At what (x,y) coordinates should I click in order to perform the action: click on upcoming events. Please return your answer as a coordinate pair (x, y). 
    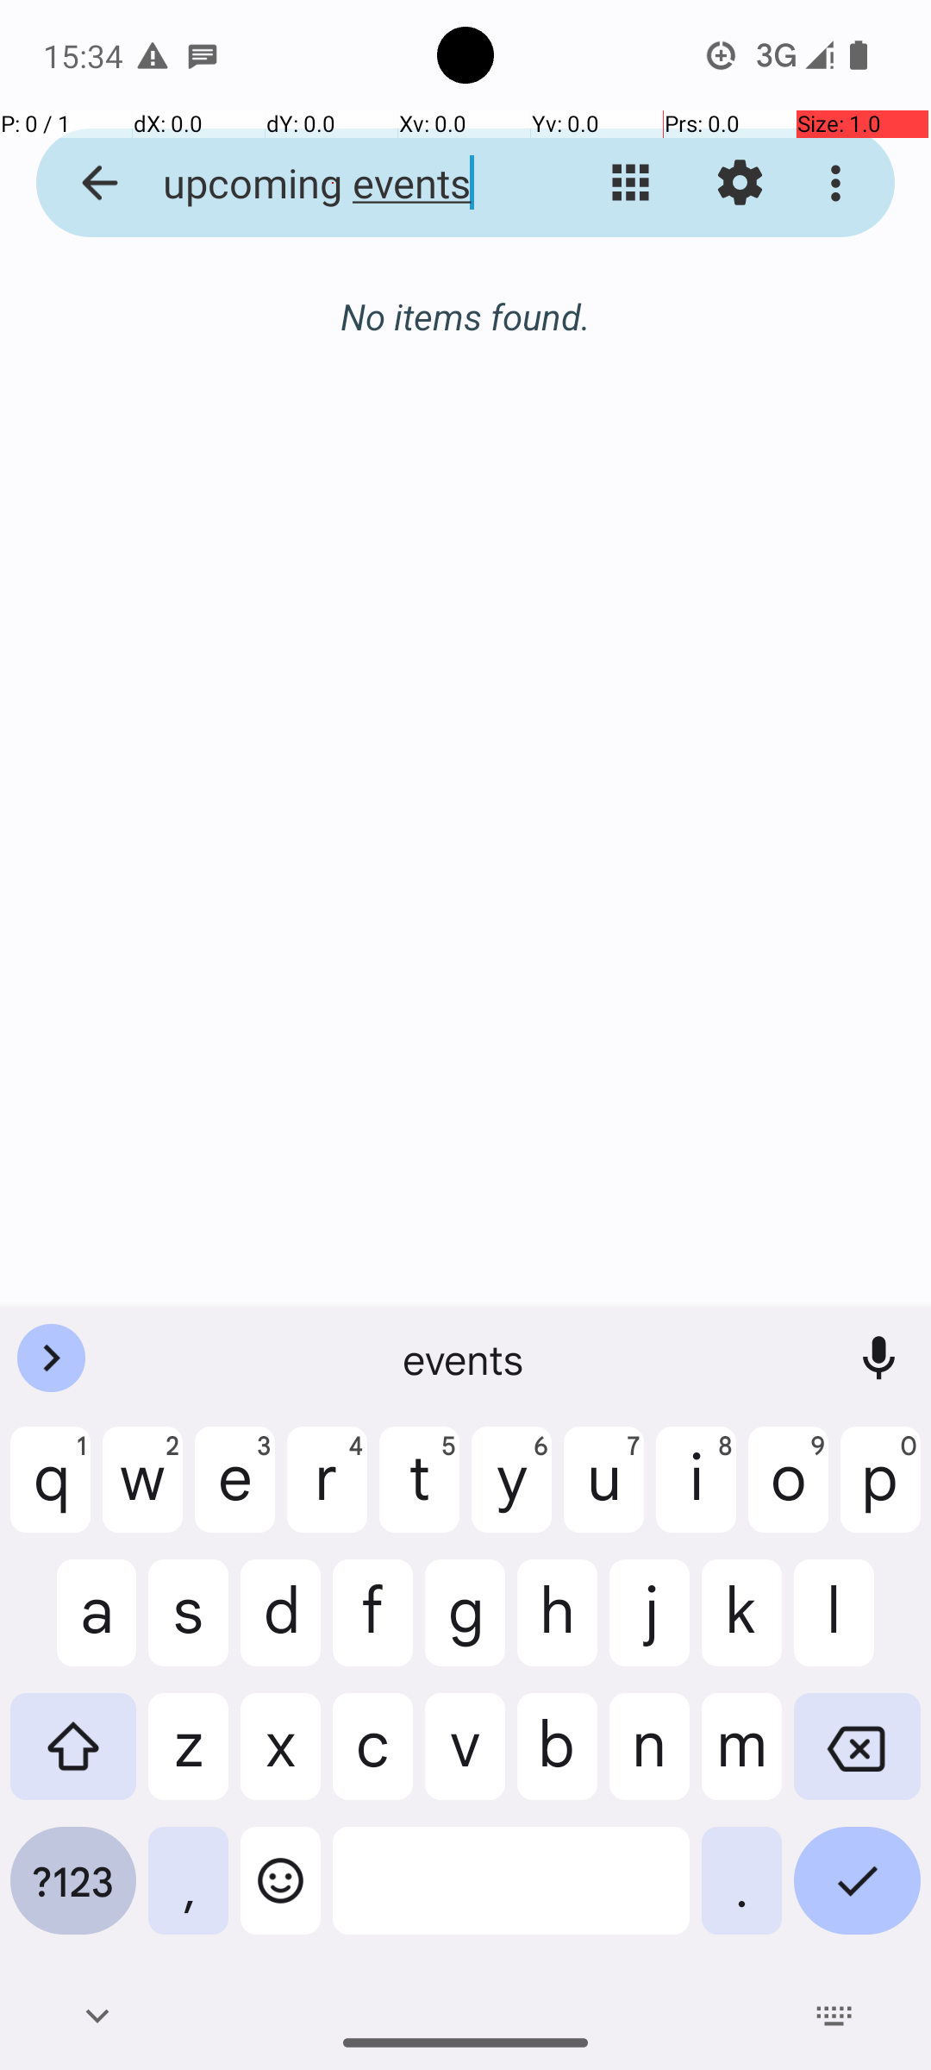
    Looking at the image, I should click on (333, 183).